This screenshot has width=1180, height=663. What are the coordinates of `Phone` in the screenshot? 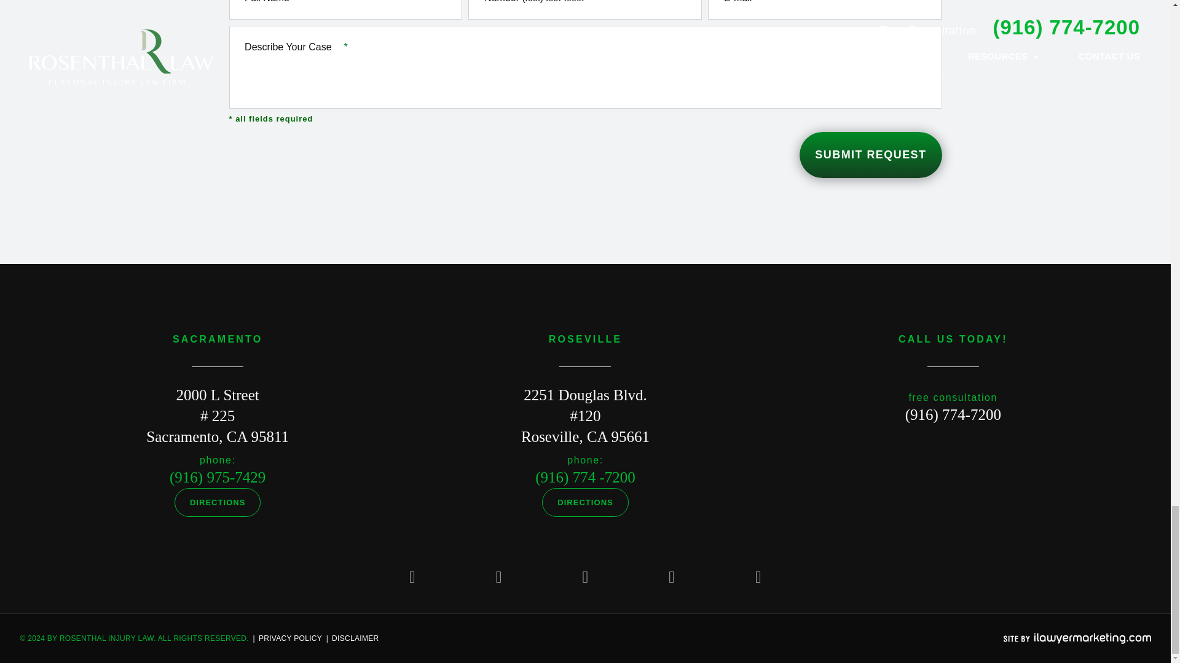 It's located at (218, 476).